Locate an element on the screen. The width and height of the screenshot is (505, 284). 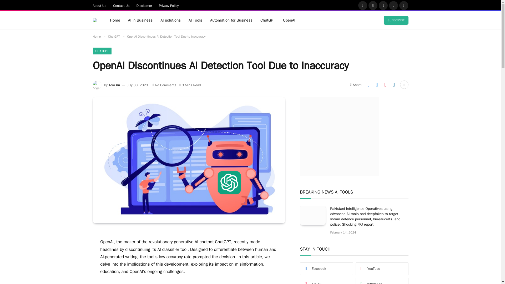
Vimeo is located at coordinates (403, 5).